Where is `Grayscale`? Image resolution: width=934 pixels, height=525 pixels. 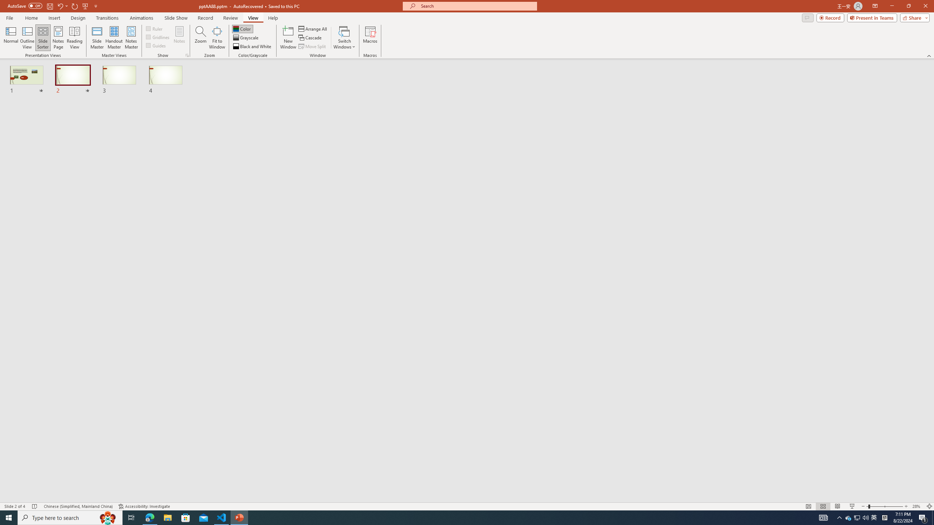 Grayscale is located at coordinates (246, 38).